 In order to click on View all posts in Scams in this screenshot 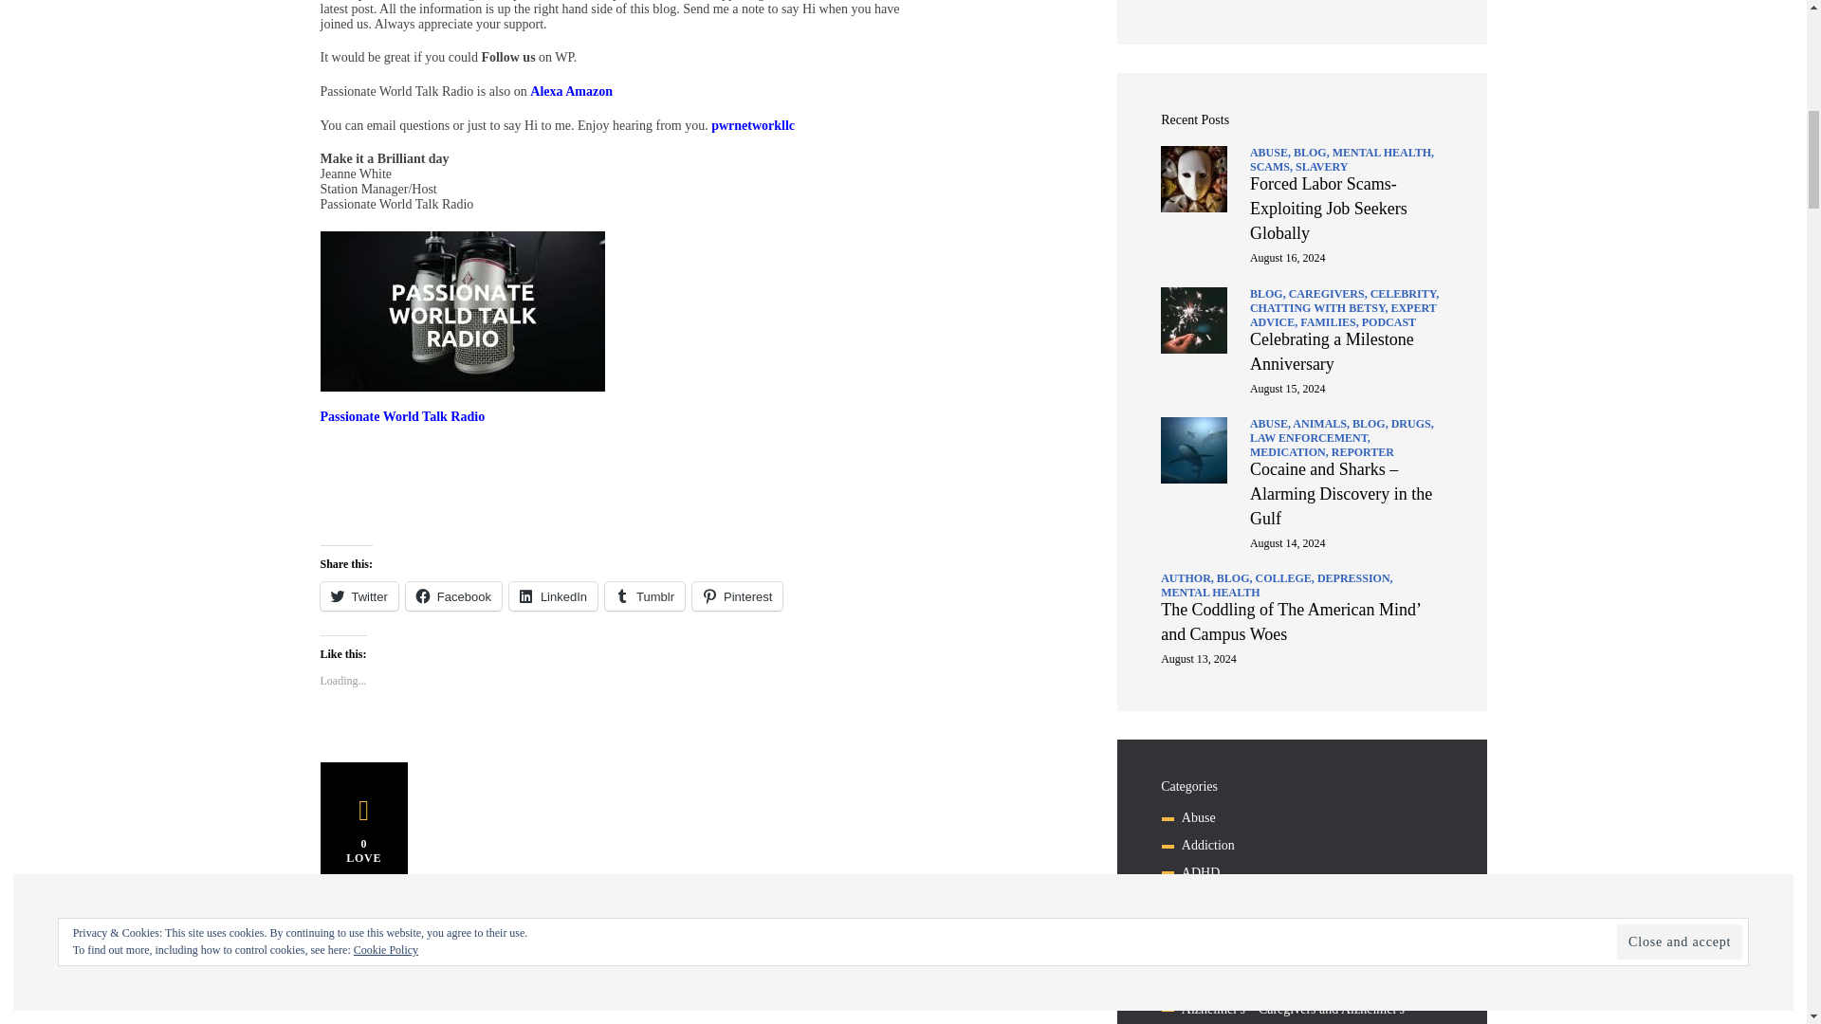, I will do `click(1272, 166)`.